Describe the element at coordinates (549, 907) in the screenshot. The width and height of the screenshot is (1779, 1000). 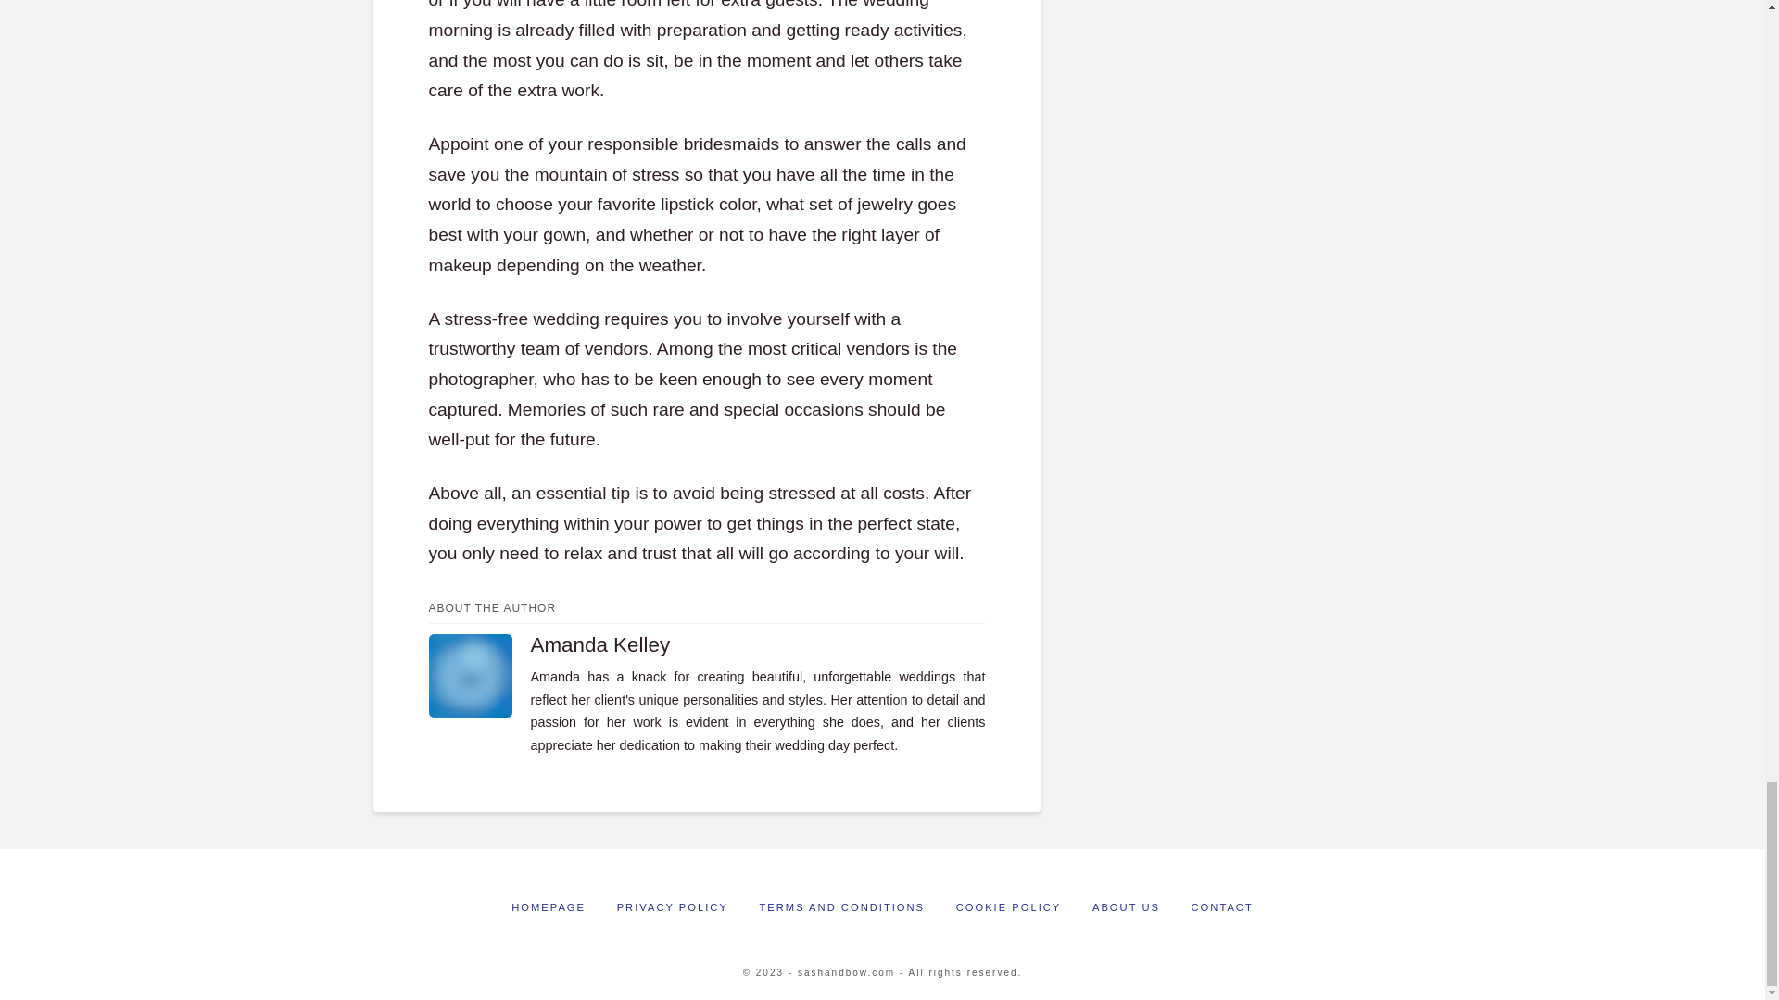
I see `HOMEPAGE` at that location.